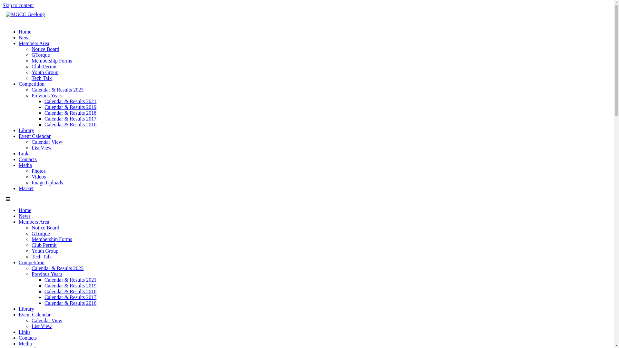 Image resolution: width=619 pixels, height=348 pixels. What do you see at coordinates (34, 43) in the screenshot?
I see `Members Area` at bounding box center [34, 43].